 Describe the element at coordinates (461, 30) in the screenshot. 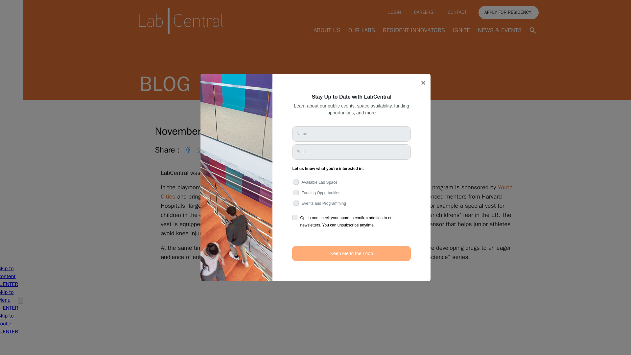

I see `IGNITE` at that location.